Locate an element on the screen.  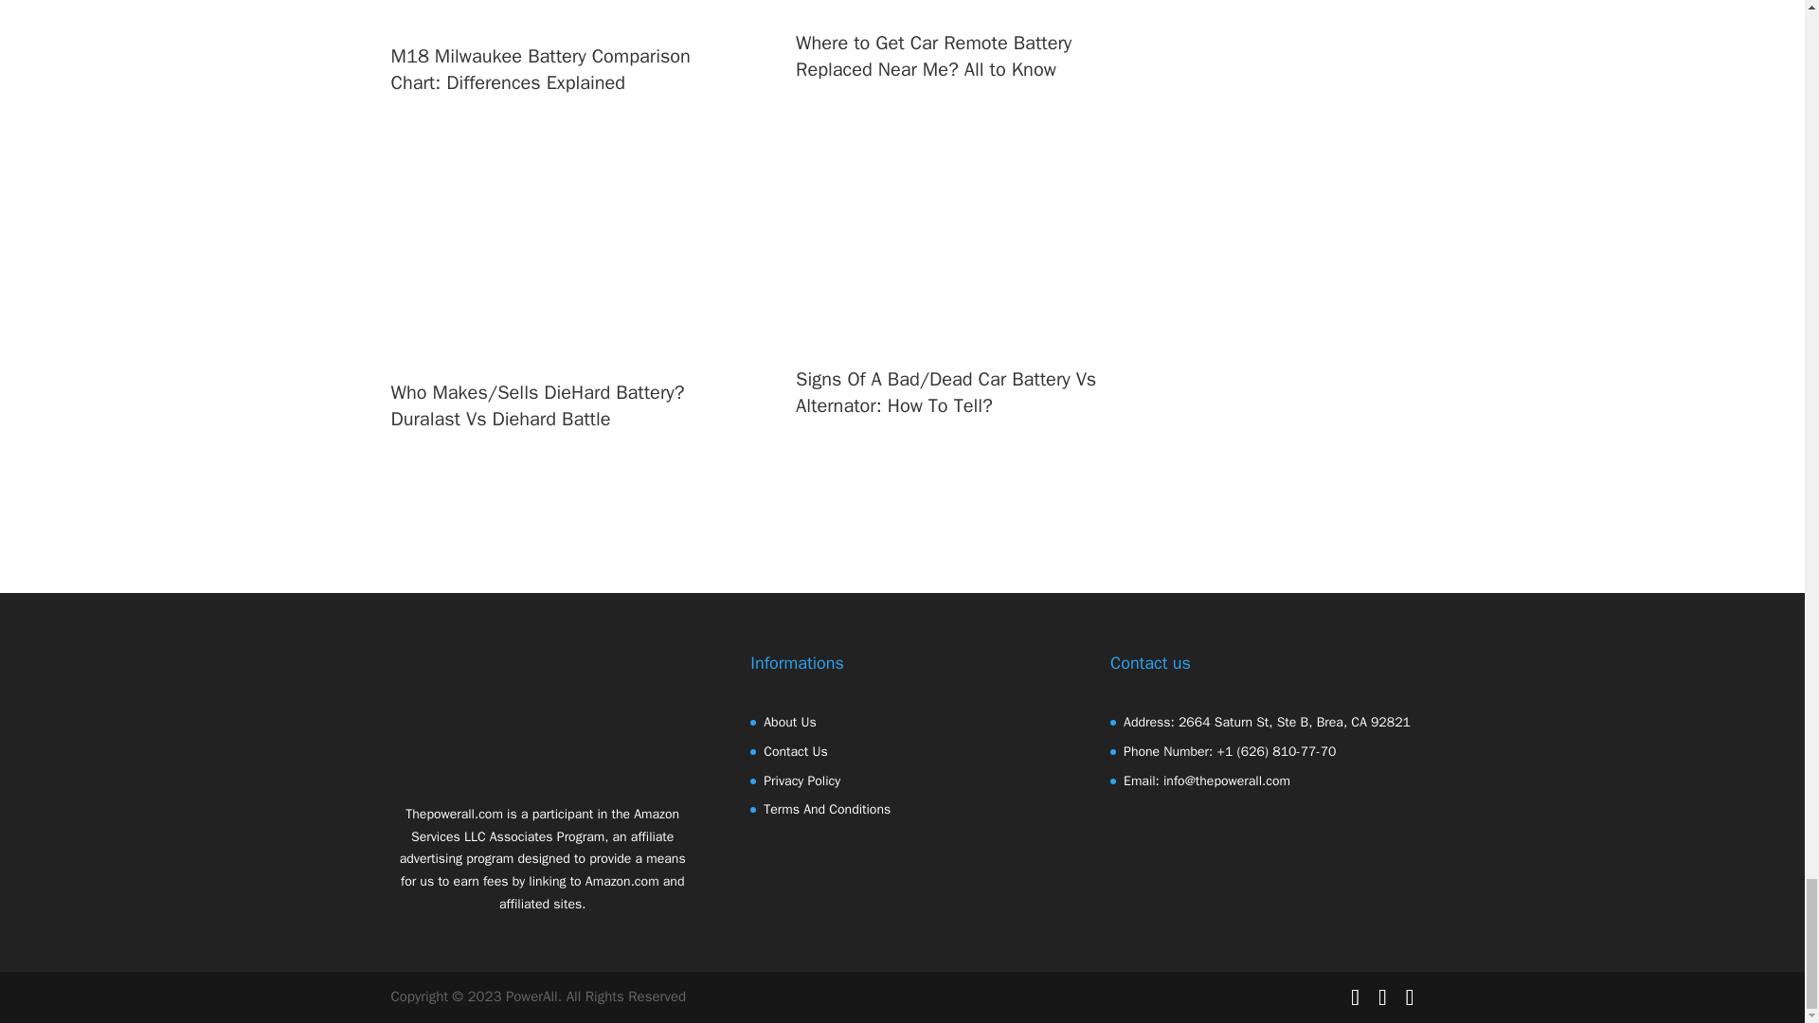
About Us is located at coordinates (789, 722).